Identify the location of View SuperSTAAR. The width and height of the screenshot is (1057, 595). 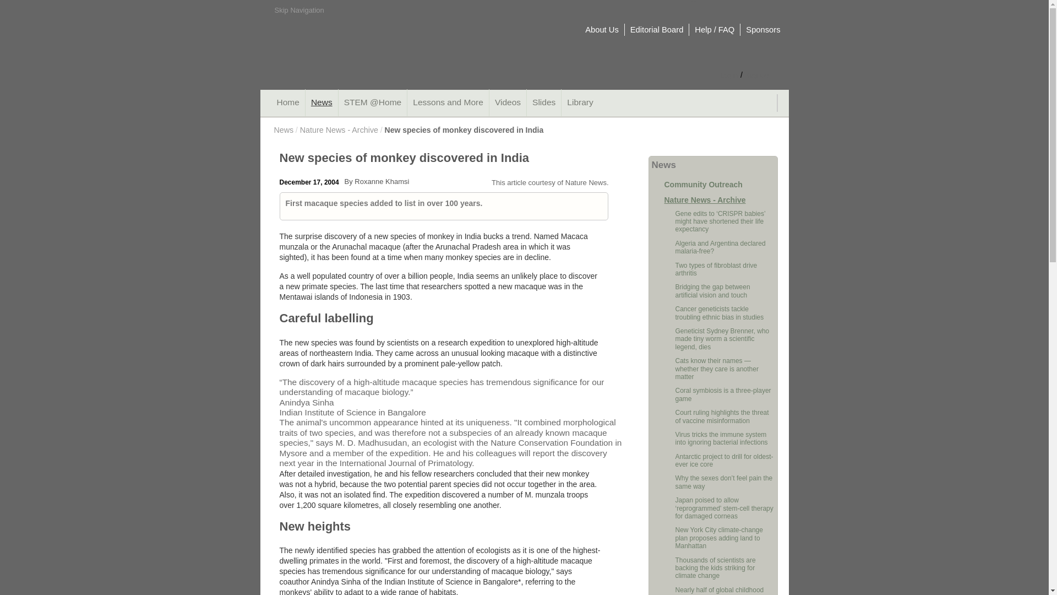
(727, 11).